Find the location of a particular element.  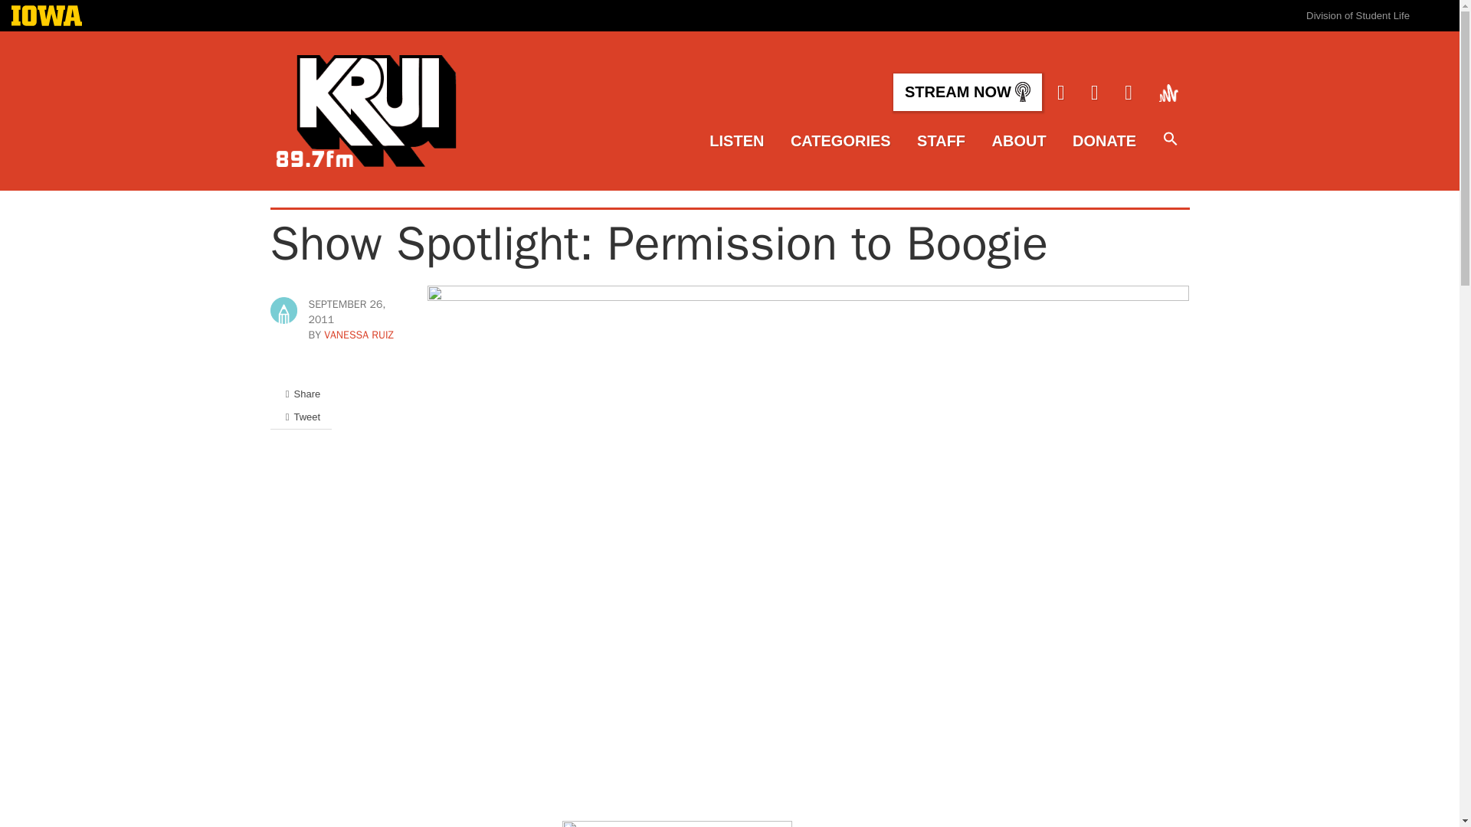

Share on Twitter is located at coordinates (300, 417).